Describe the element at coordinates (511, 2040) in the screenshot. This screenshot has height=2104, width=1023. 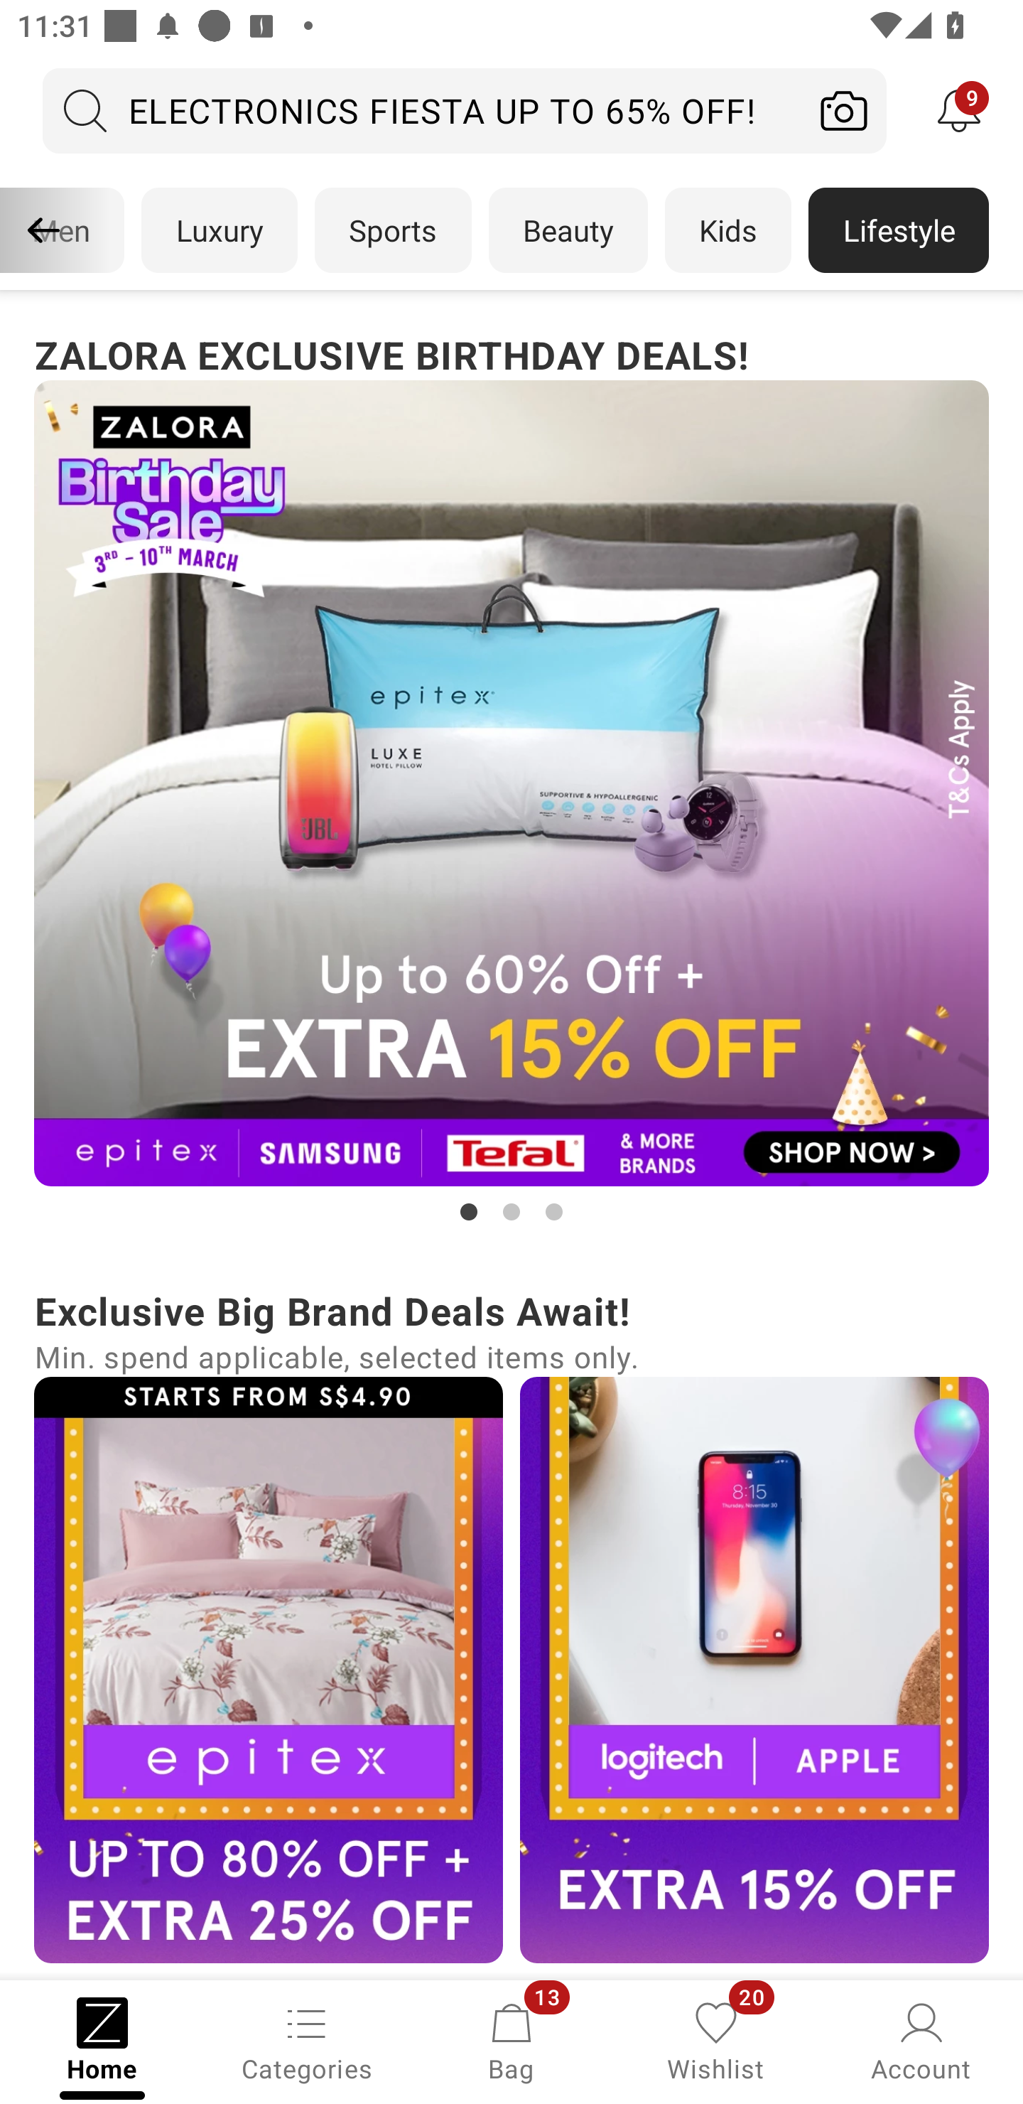
I see `Bag, 13 new notifications Bag` at that location.